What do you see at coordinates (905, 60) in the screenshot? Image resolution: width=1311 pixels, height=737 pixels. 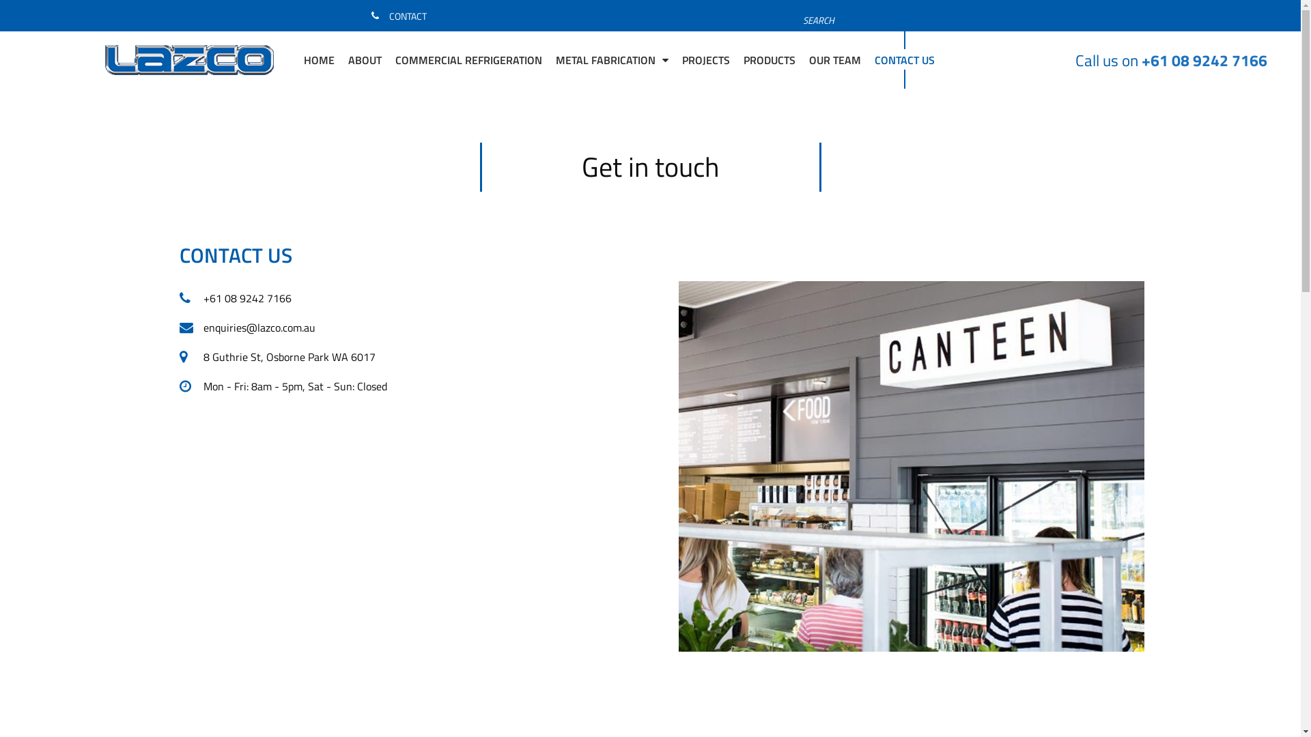 I see `CONTACT US` at bounding box center [905, 60].